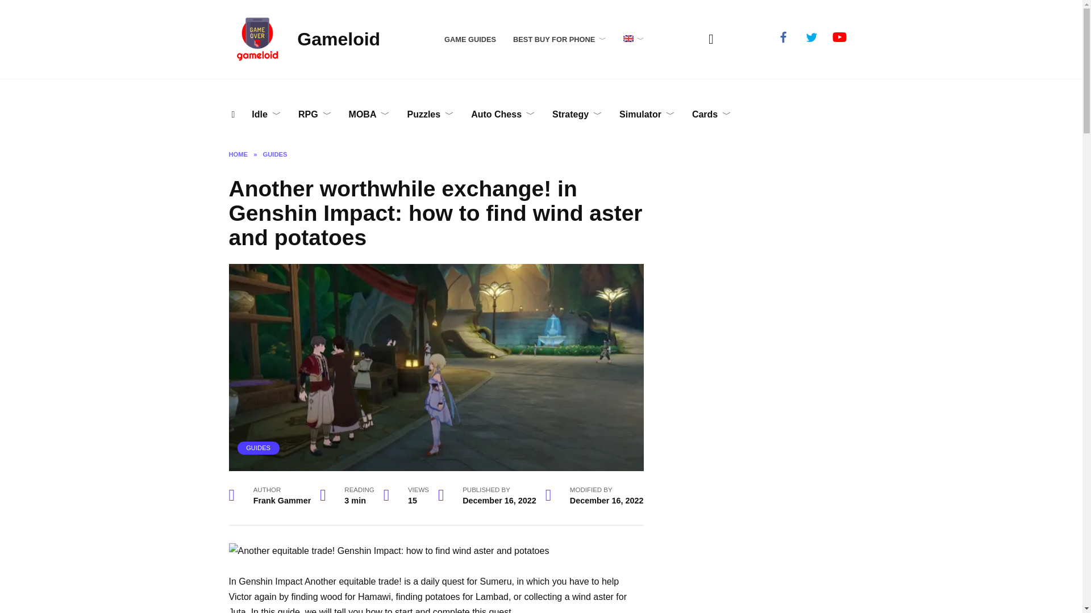 The width and height of the screenshot is (1091, 613). I want to click on Simulator, so click(647, 115).